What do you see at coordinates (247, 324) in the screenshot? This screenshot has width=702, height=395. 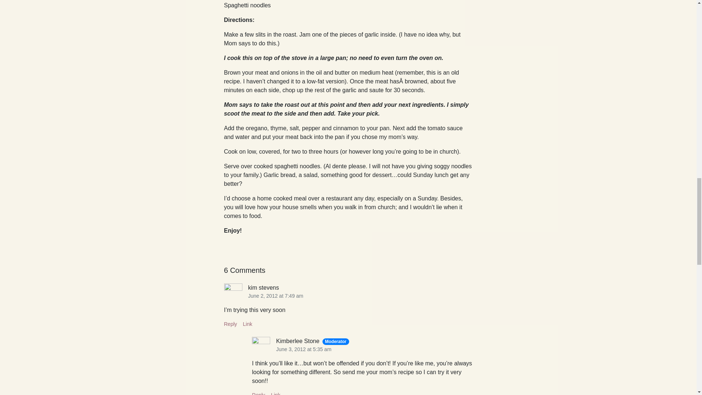 I see `Link` at bounding box center [247, 324].